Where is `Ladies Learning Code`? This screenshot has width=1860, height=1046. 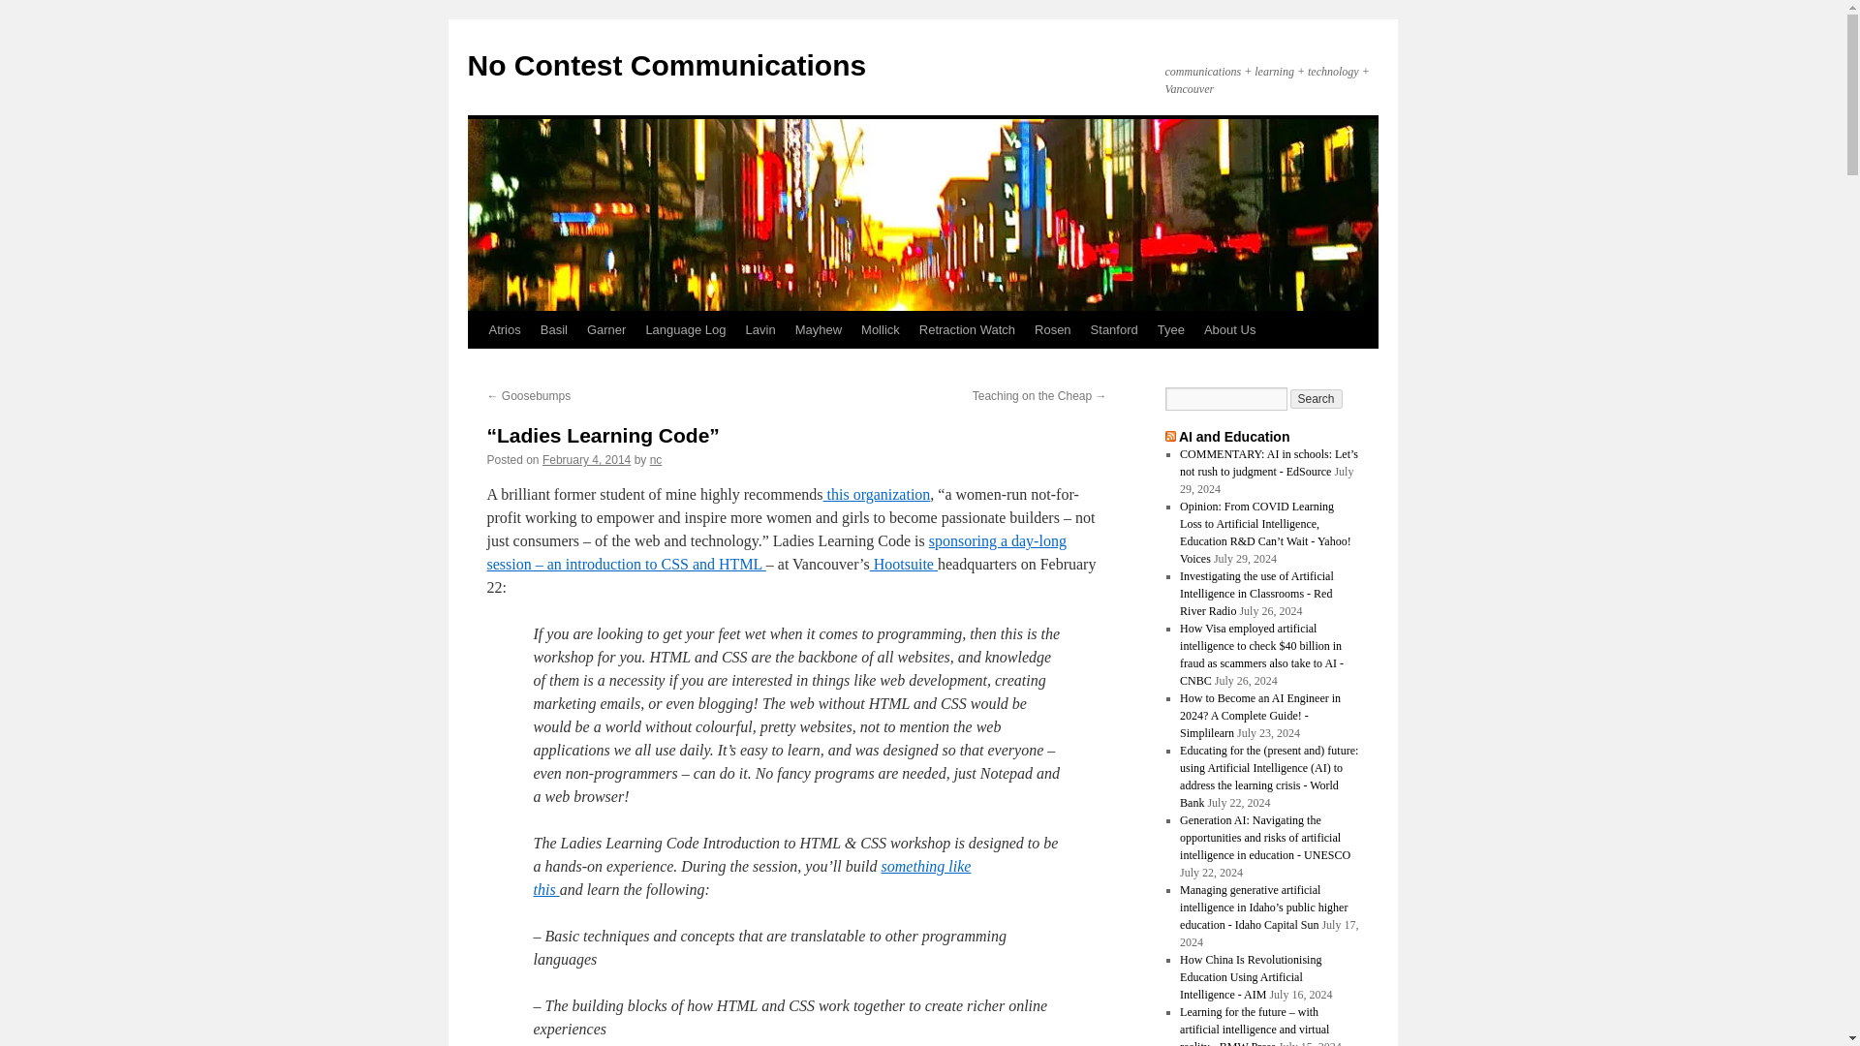 Ladies Learning Code is located at coordinates (878, 494).